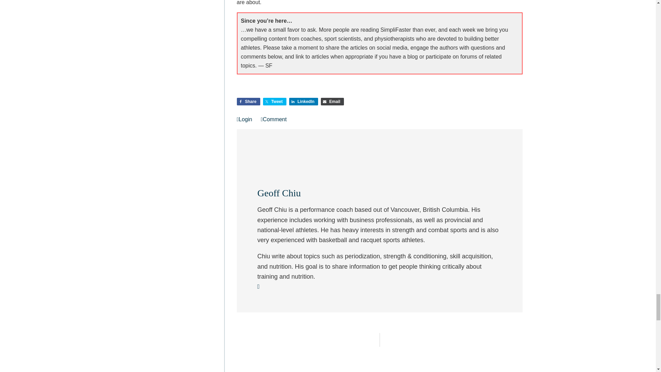 The image size is (661, 372). Describe the element at coordinates (275, 101) in the screenshot. I see `Share on Twitter` at that location.